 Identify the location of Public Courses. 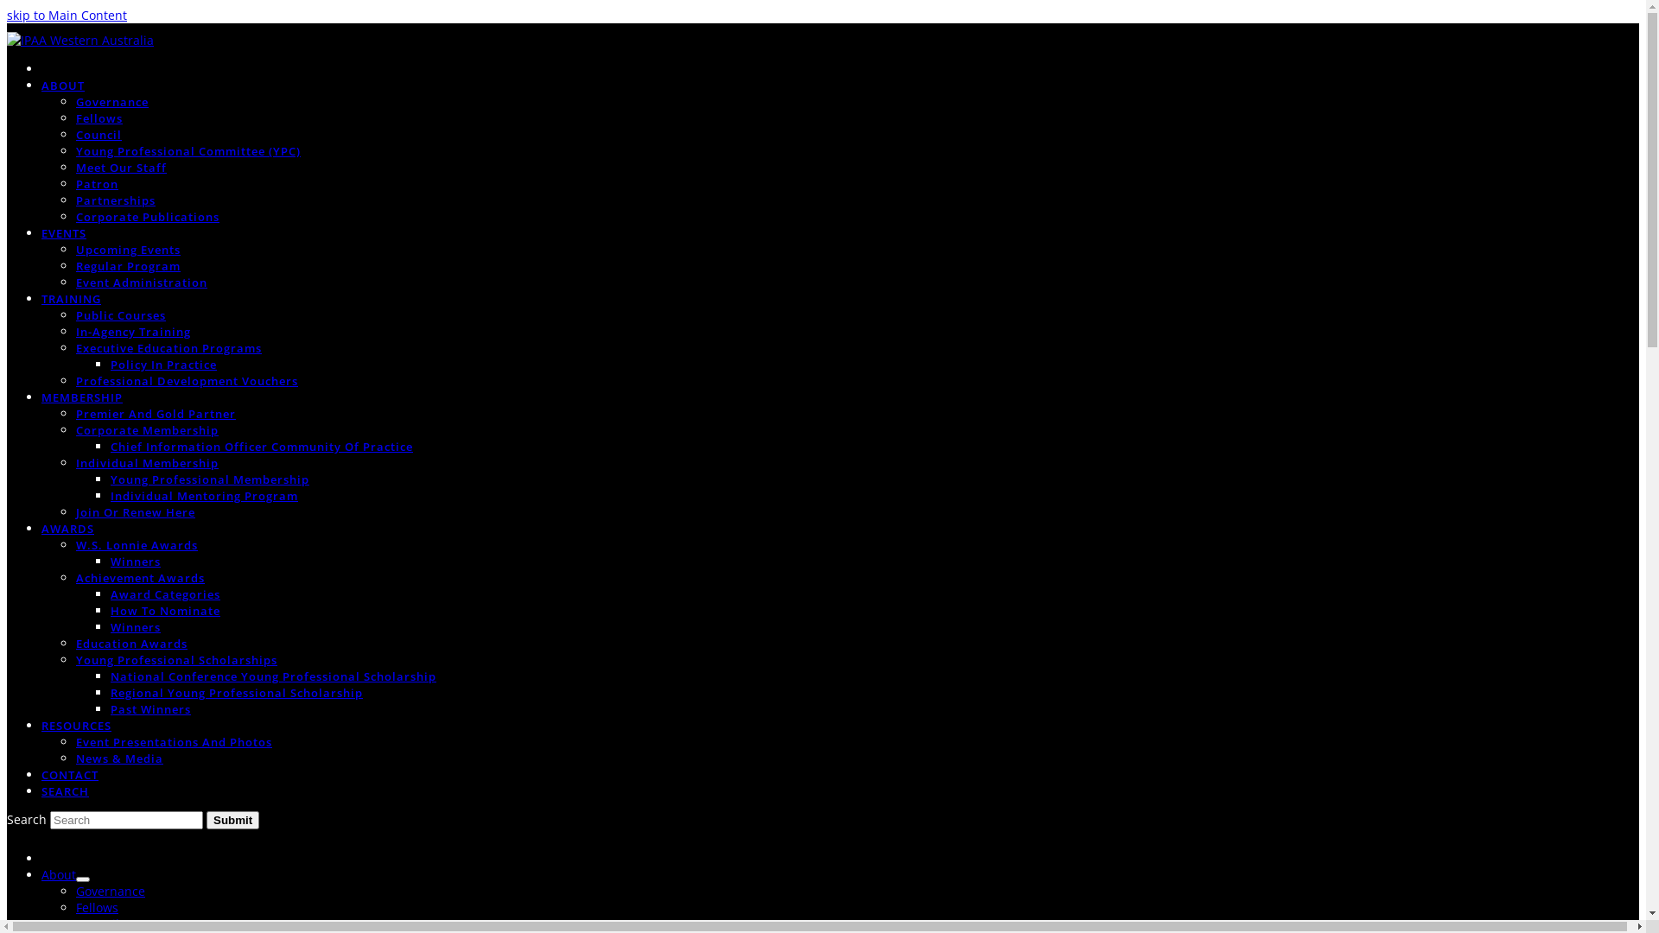
(121, 314).